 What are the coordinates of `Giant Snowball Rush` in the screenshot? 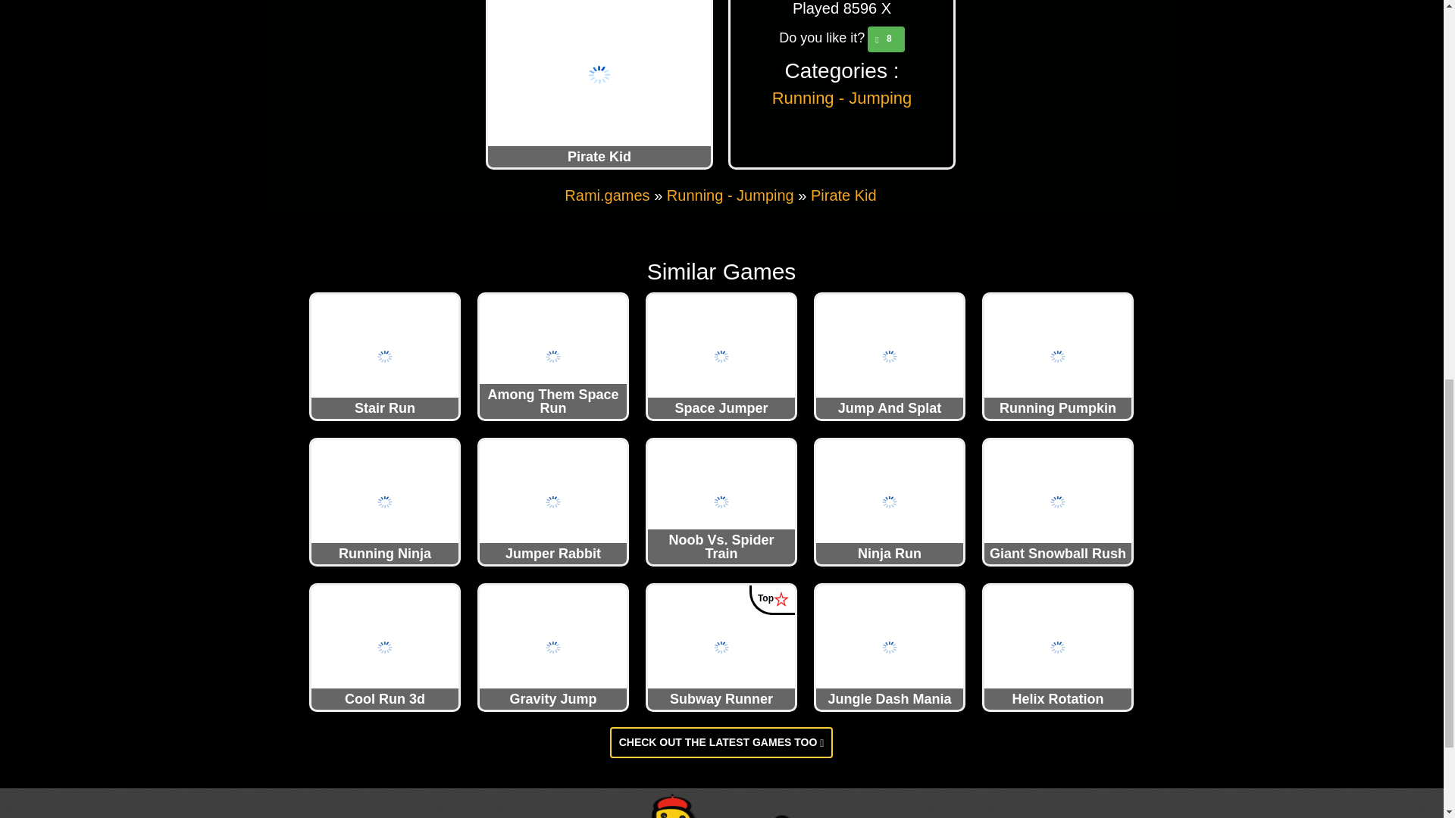 It's located at (1058, 501).